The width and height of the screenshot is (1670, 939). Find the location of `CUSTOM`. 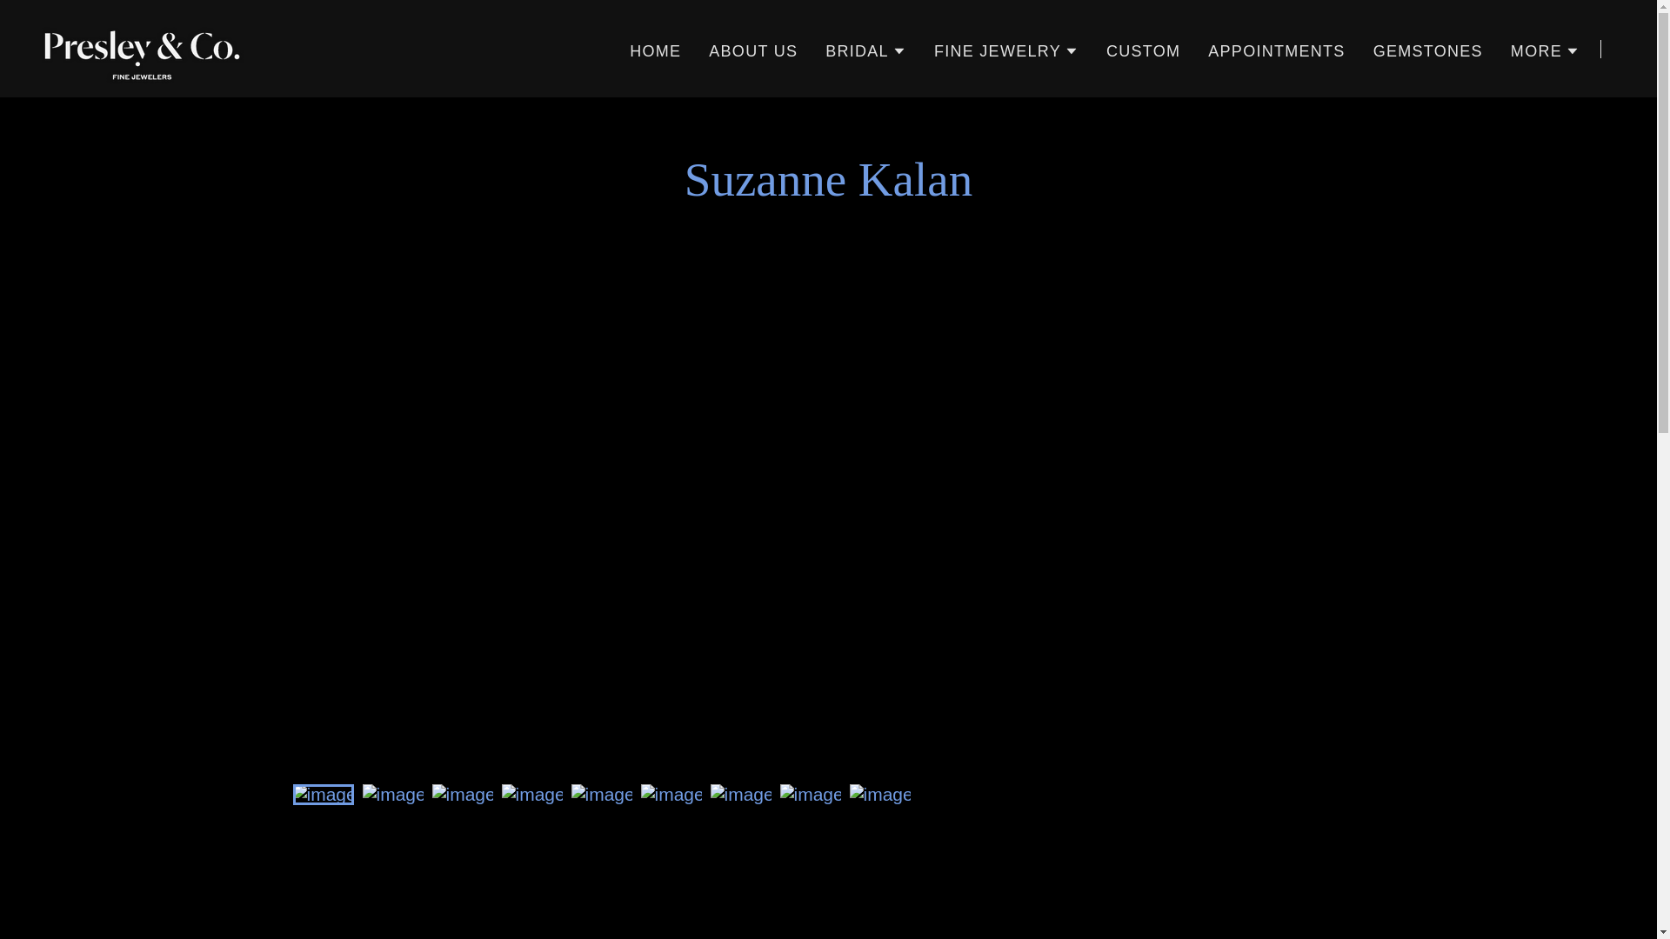

CUSTOM is located at coordinates (1143, 50).